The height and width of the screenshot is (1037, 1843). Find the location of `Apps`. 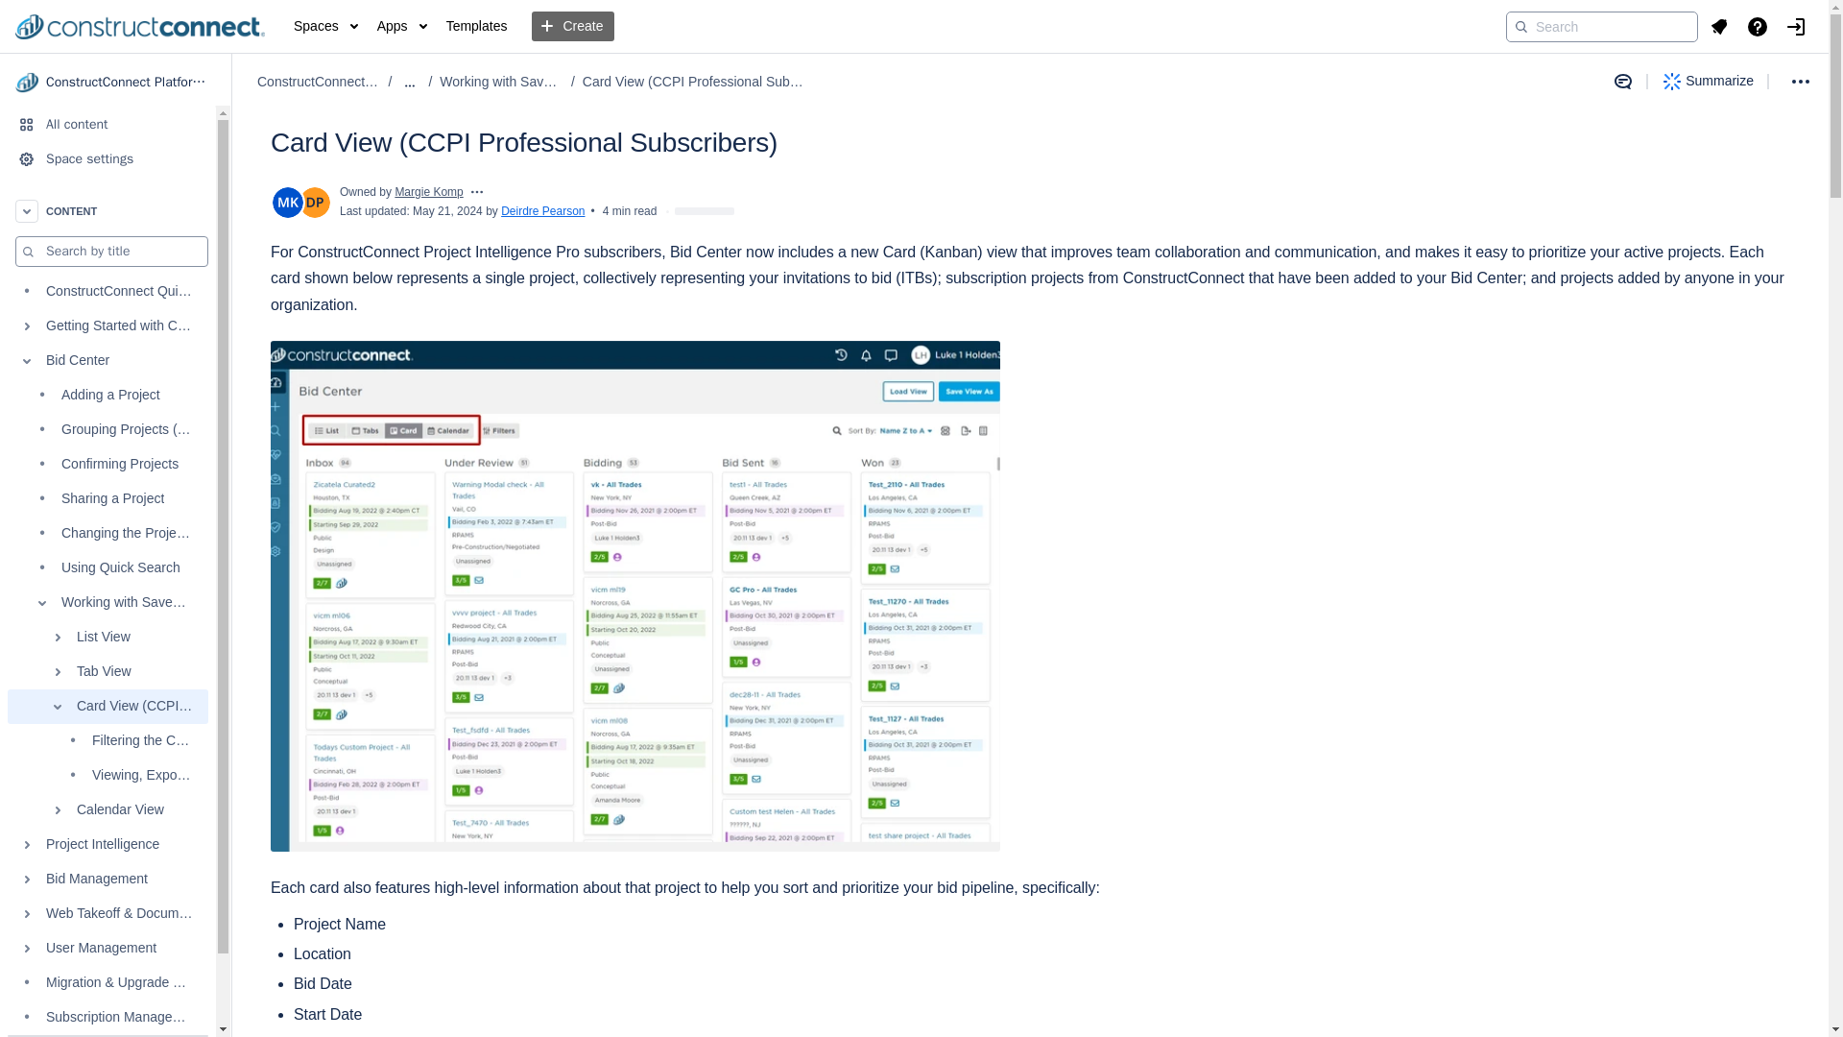

Apps is located at coordinates (402, 27).